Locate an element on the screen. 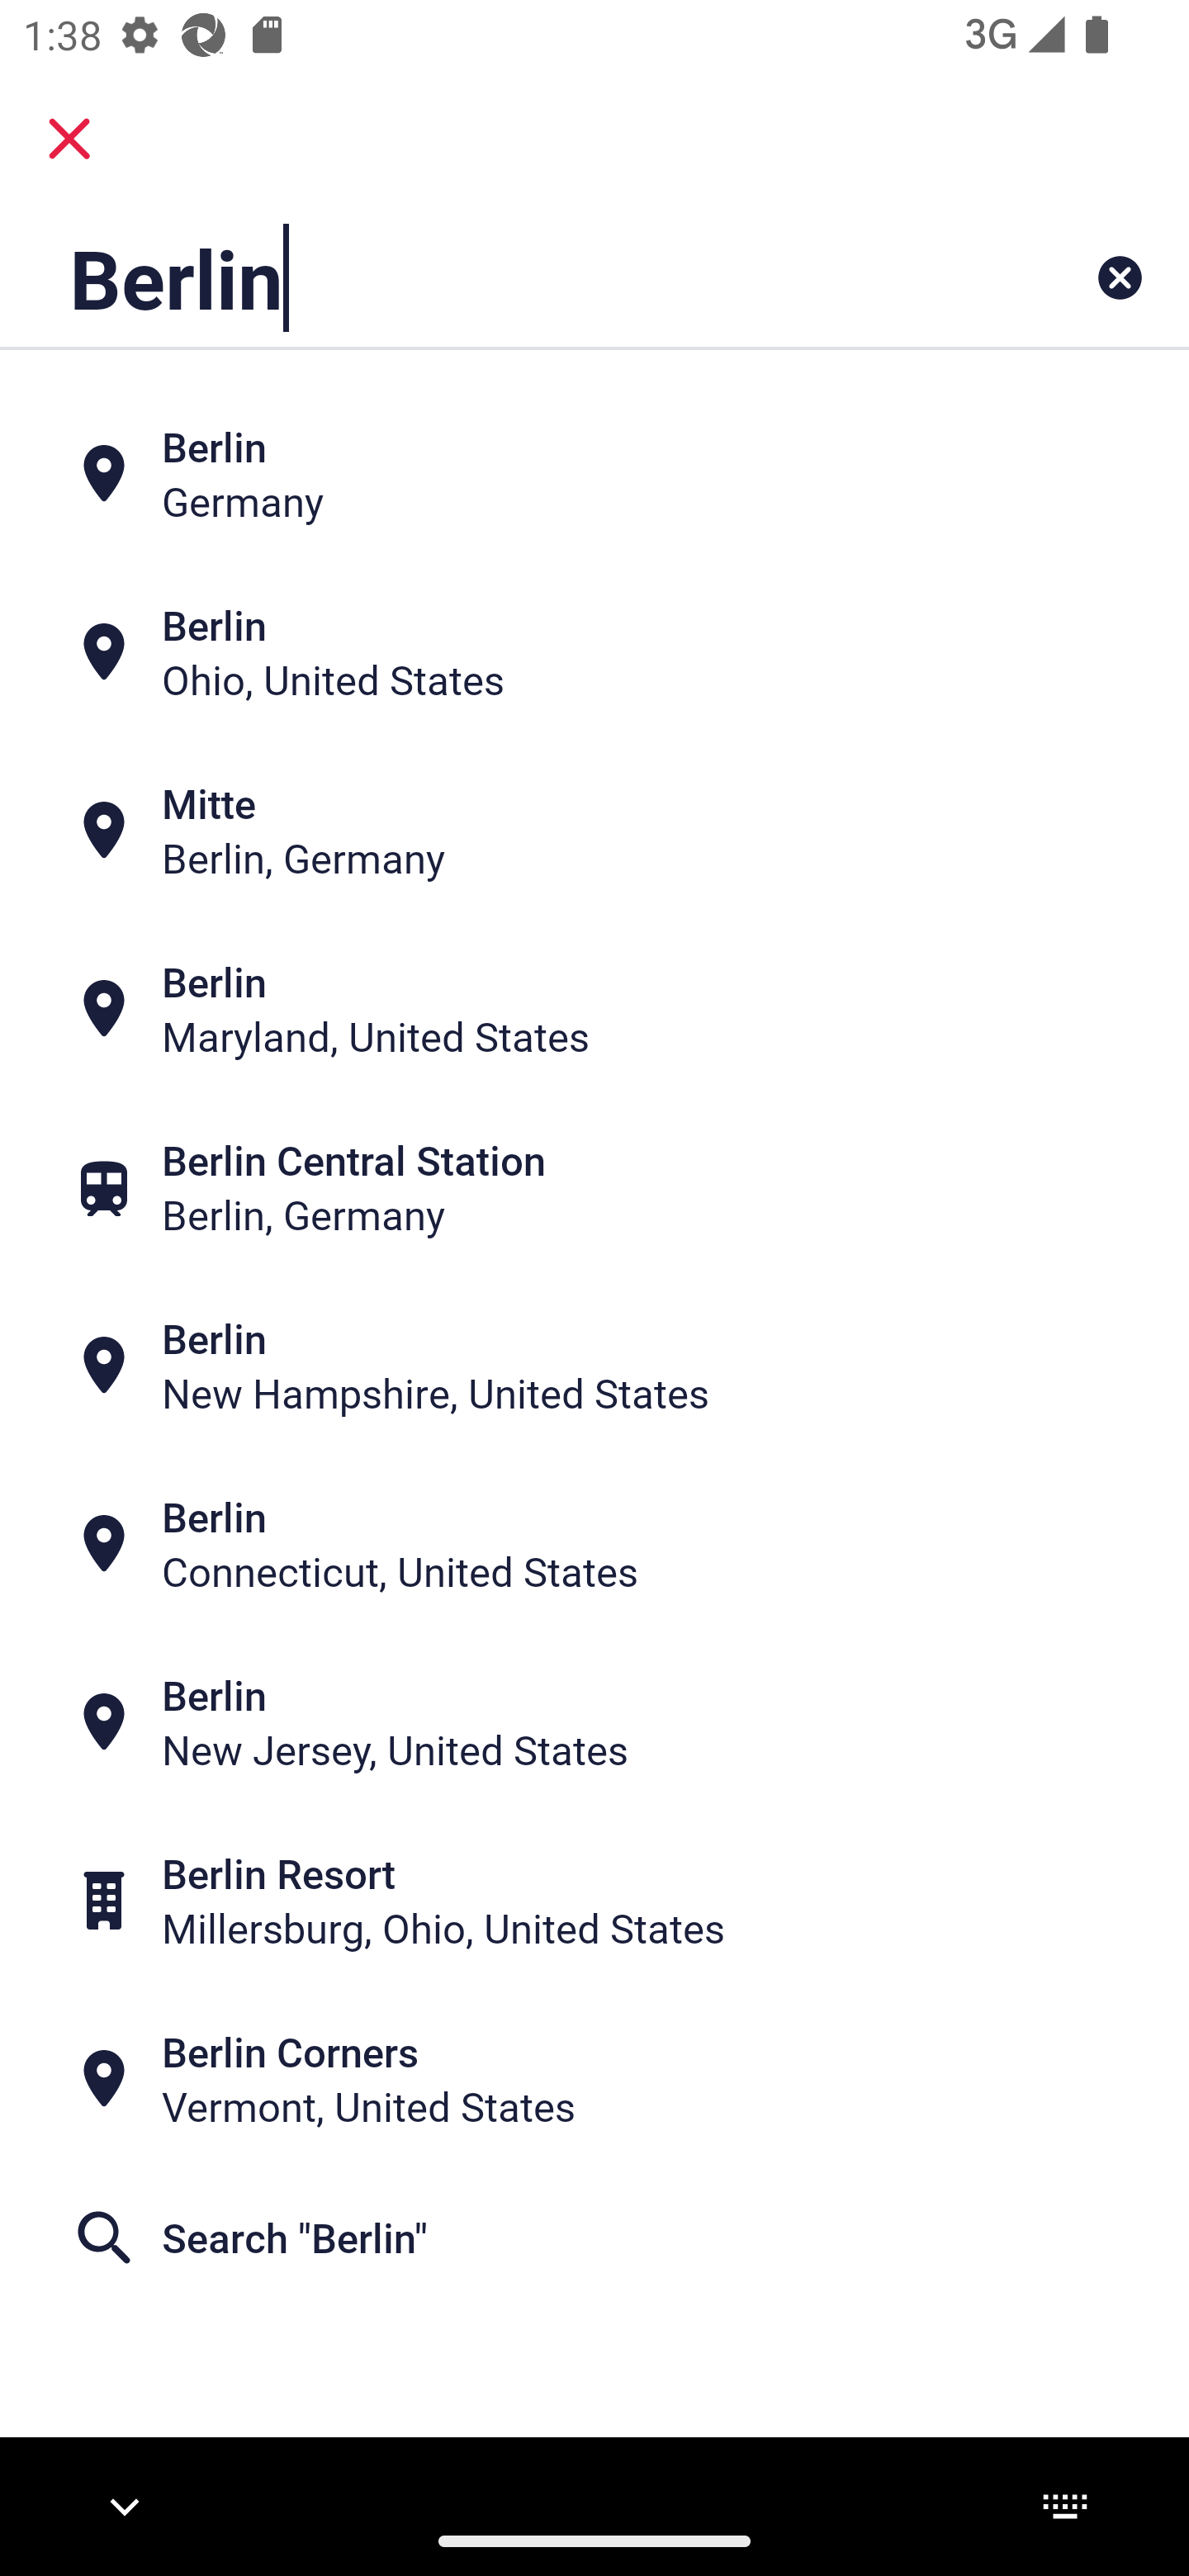 The height and width of the screenshot is (2576, 1189). Berlin is located at coordinates (490, 277).